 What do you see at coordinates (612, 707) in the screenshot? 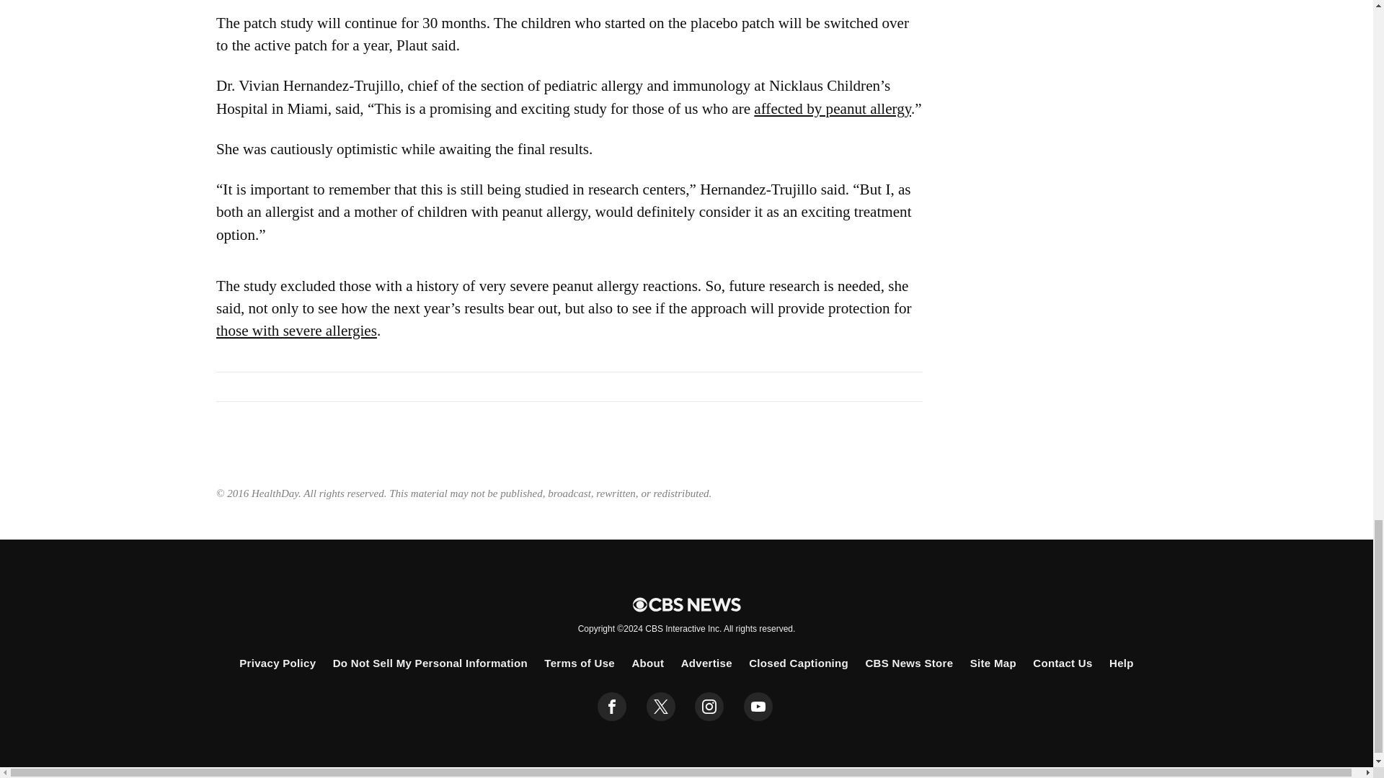
I see `facebook` at bounding box center [612, 707].